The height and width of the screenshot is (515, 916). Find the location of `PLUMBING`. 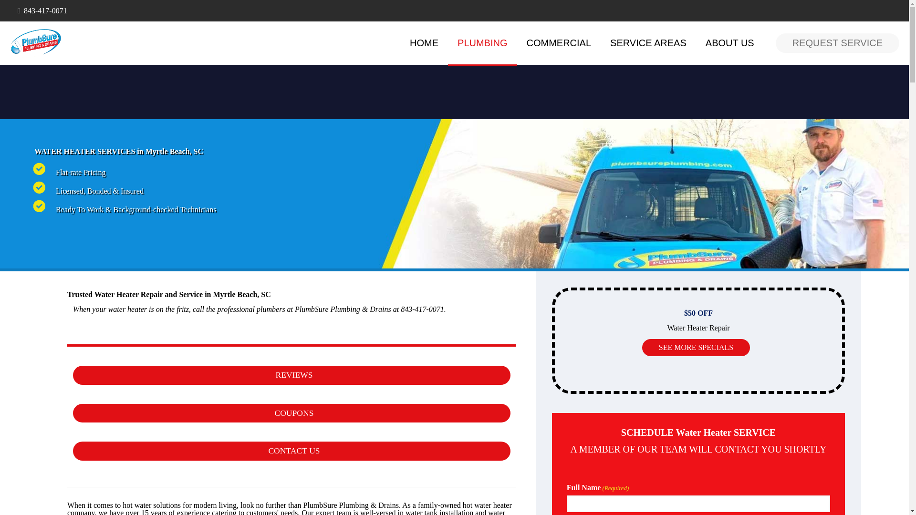

PLUMBING is located at coordinates (482, 43).